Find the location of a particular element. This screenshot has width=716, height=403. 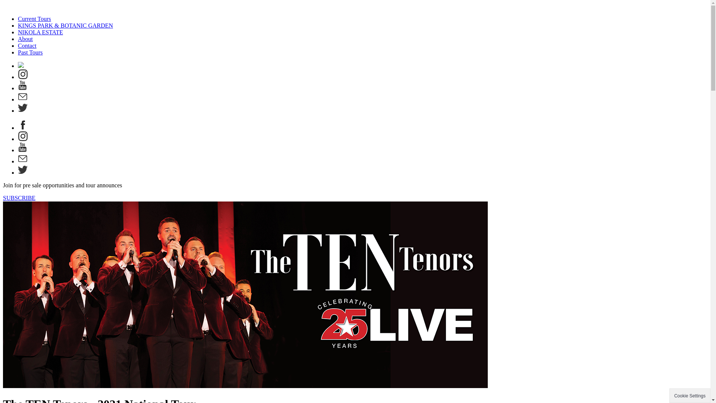

KINGS PARK & BOTANIC GARDEN is located at coordinates (66, 25).